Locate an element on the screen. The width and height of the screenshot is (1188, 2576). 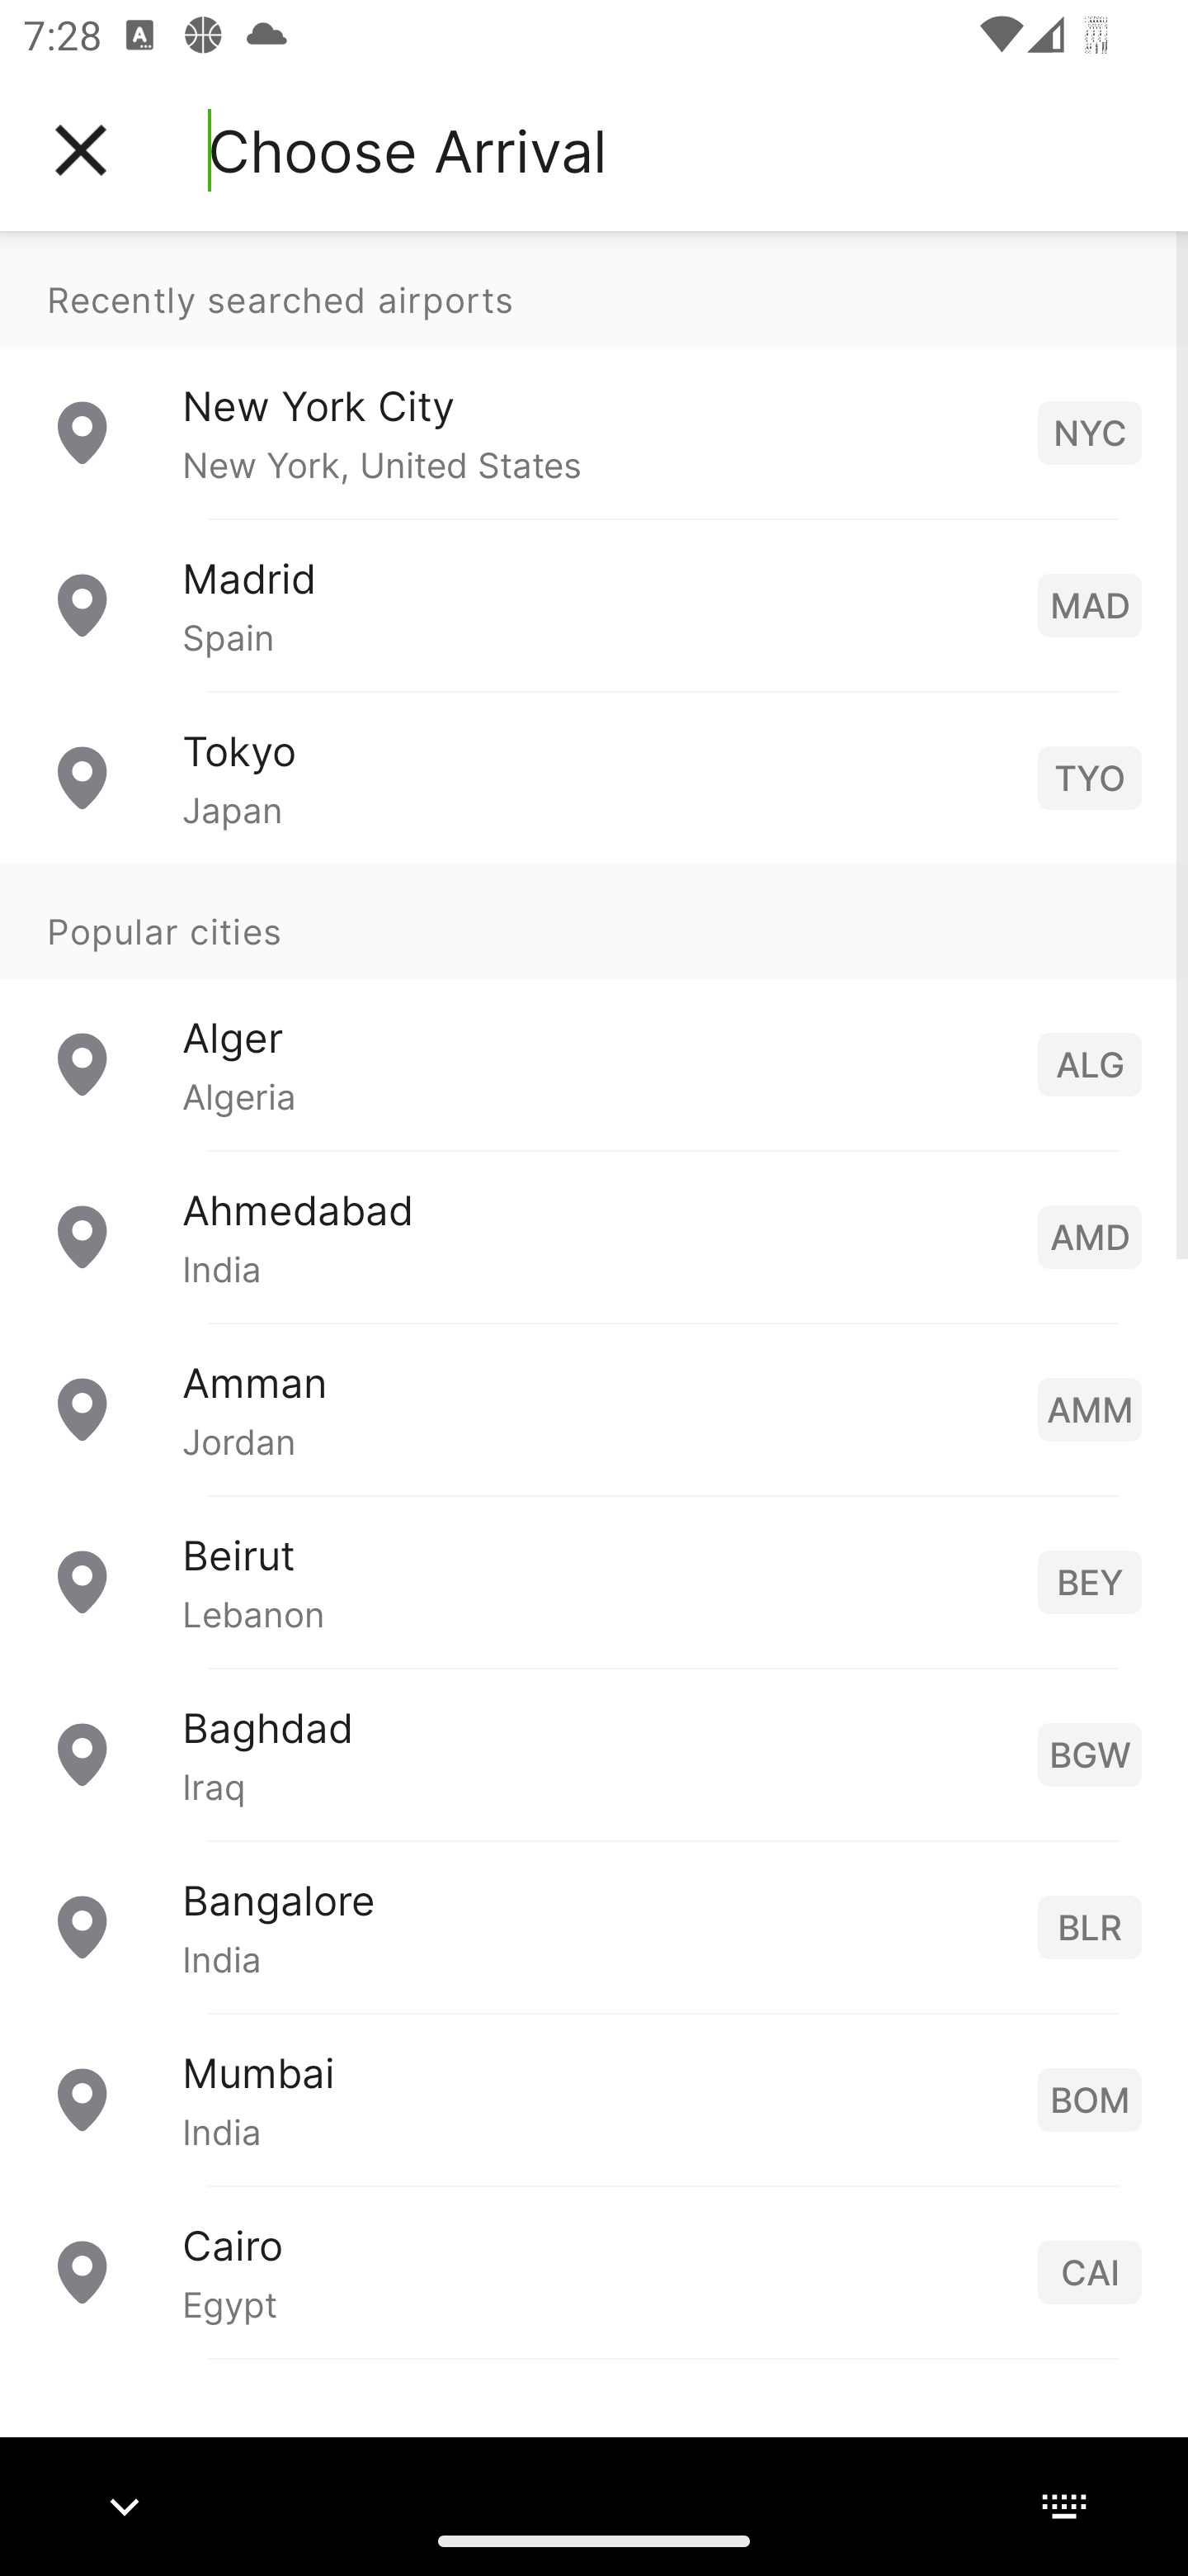
Recently searched airports is located at coordinates (594, 289).